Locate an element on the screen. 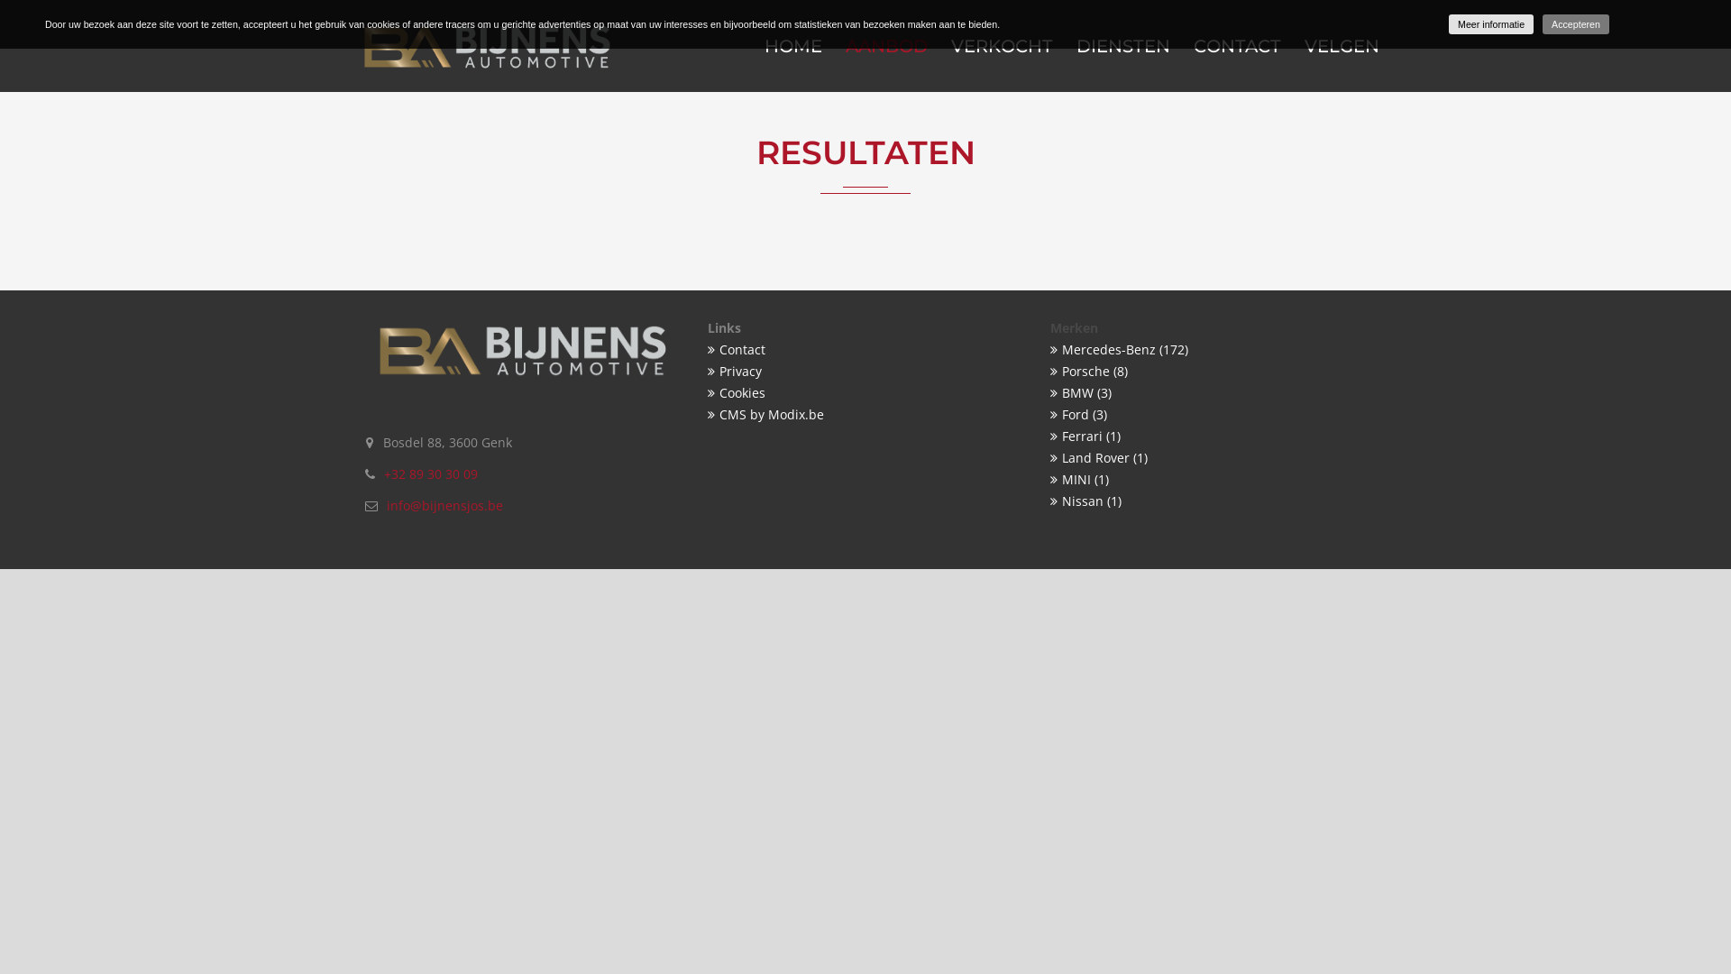 The width and height of the screenshot is (1731, 974). DIENSTEN is located at coordinates (1123, 46).